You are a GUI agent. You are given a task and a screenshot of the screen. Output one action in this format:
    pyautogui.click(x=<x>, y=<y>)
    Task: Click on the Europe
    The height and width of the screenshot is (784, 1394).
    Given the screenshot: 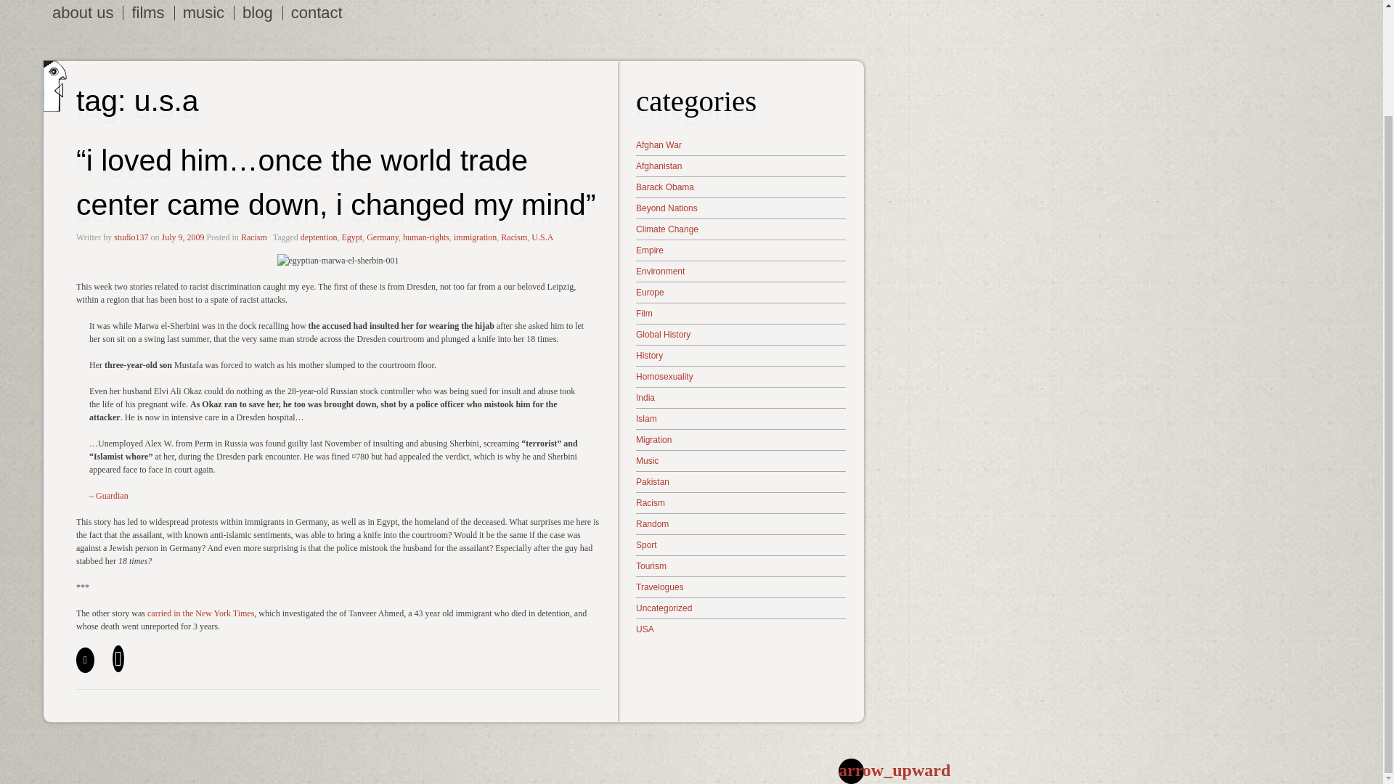 What is the action you would take?
    pyautogui.click(x=741, y=292)
    